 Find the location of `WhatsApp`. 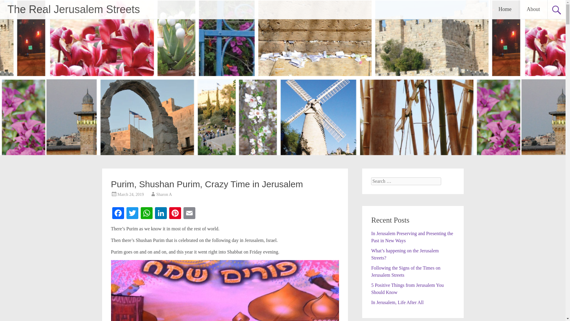

WhatsApp is located at coordinates (147, 213).